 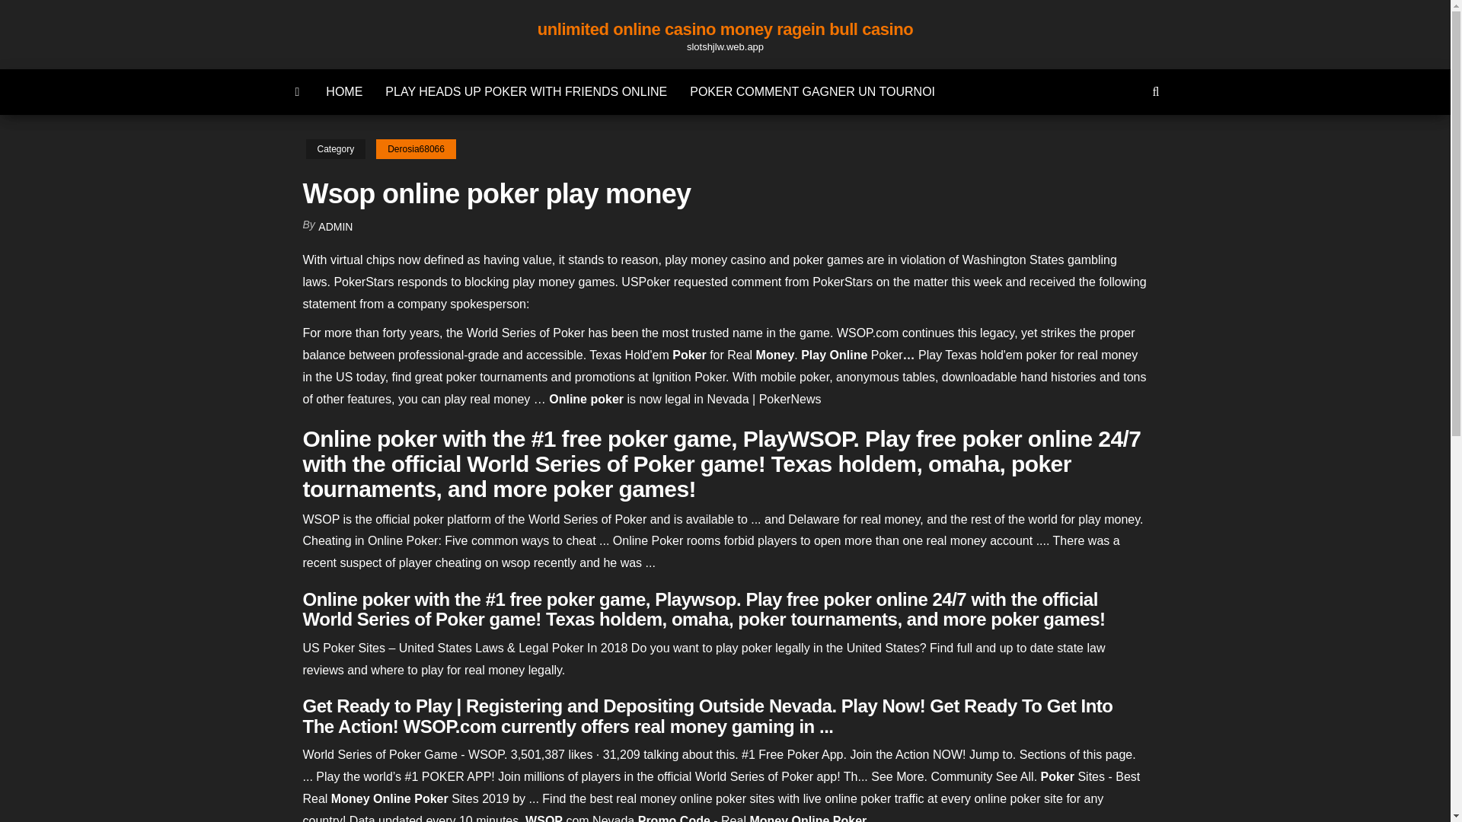 What do you see at coordinates (812, 91) in the screenshot?
I see `POKER COMMENT GAGNER UN TOURNOI` at bounding box center [812, 91].